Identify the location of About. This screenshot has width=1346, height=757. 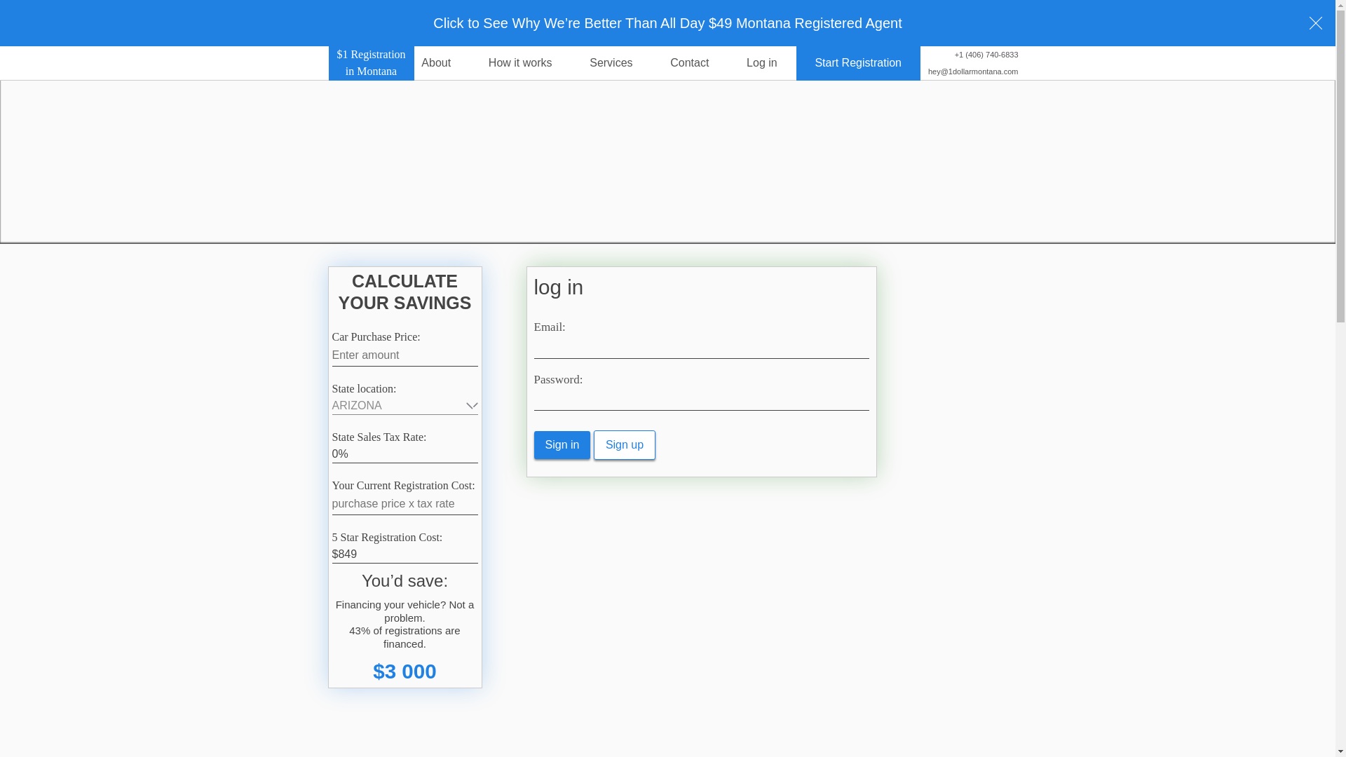
(436, 63).